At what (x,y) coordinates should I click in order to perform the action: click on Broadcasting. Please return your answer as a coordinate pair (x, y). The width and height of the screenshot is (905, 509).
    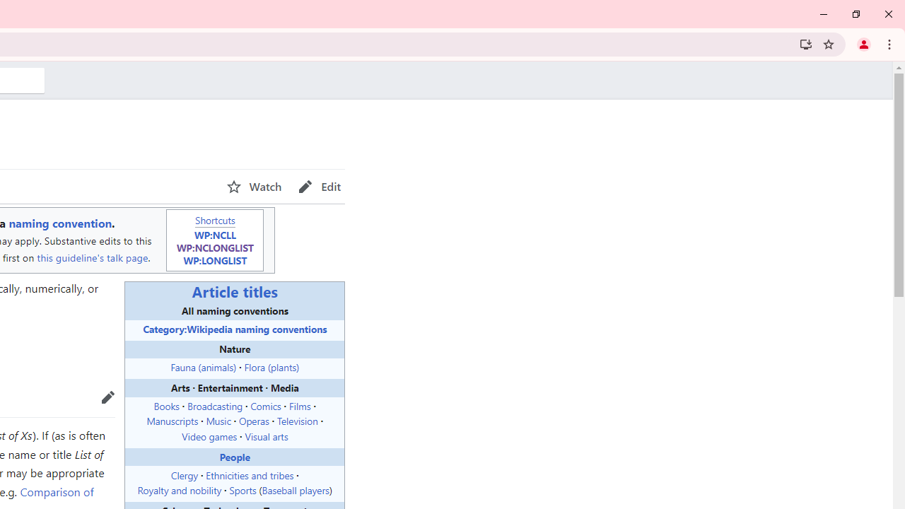
    Looking at the image, I should click on (214, 405).